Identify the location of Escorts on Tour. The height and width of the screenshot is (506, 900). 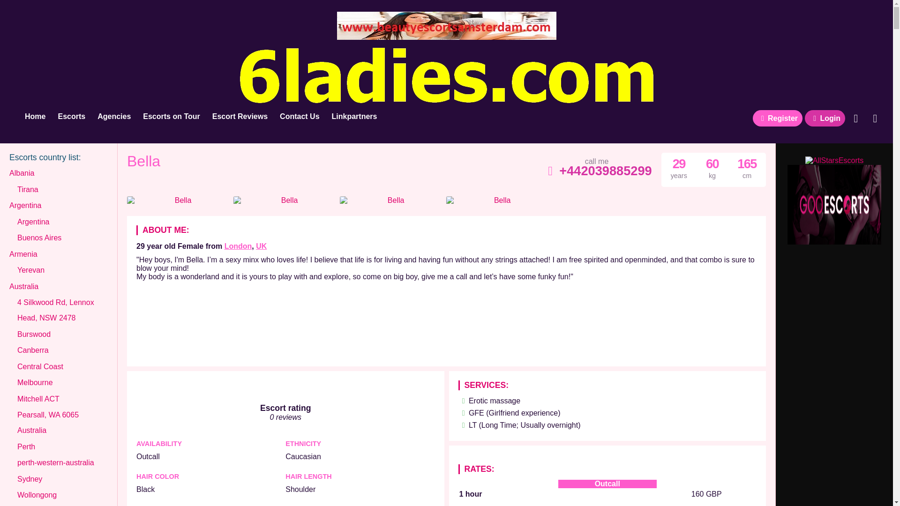
(171, 117).